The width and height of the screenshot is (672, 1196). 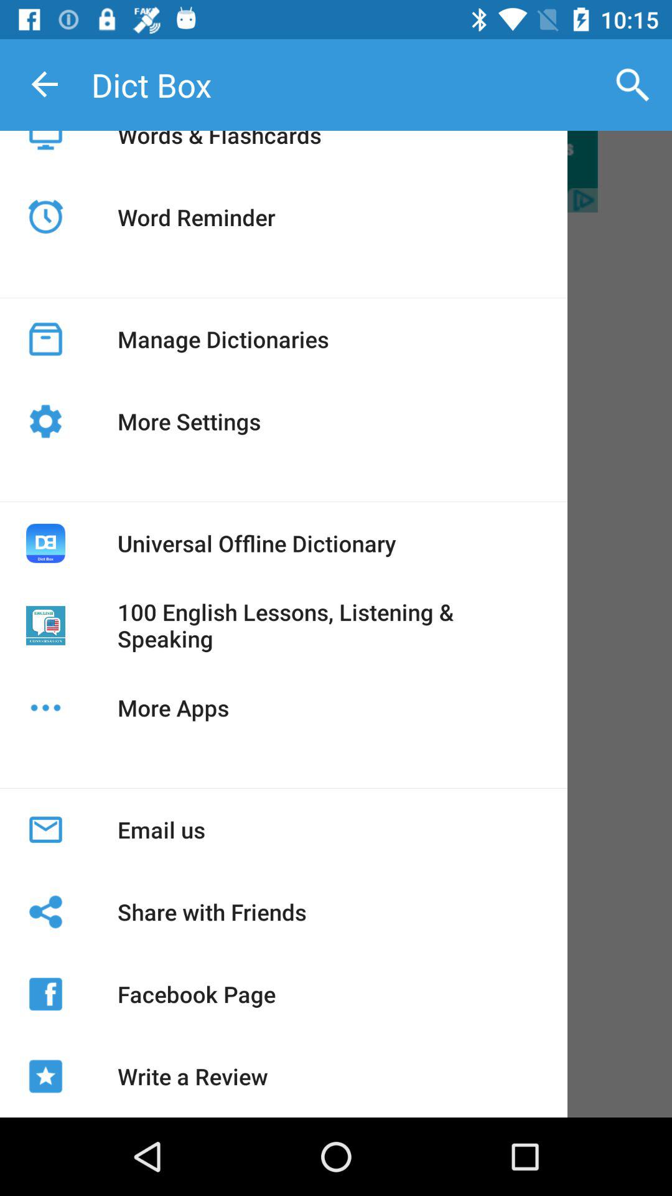 What do you see at coordinates (173, 708) in the screenshot?
I see `turn on the icon below 100 english lessons icon` at bounding box center [173, 708].